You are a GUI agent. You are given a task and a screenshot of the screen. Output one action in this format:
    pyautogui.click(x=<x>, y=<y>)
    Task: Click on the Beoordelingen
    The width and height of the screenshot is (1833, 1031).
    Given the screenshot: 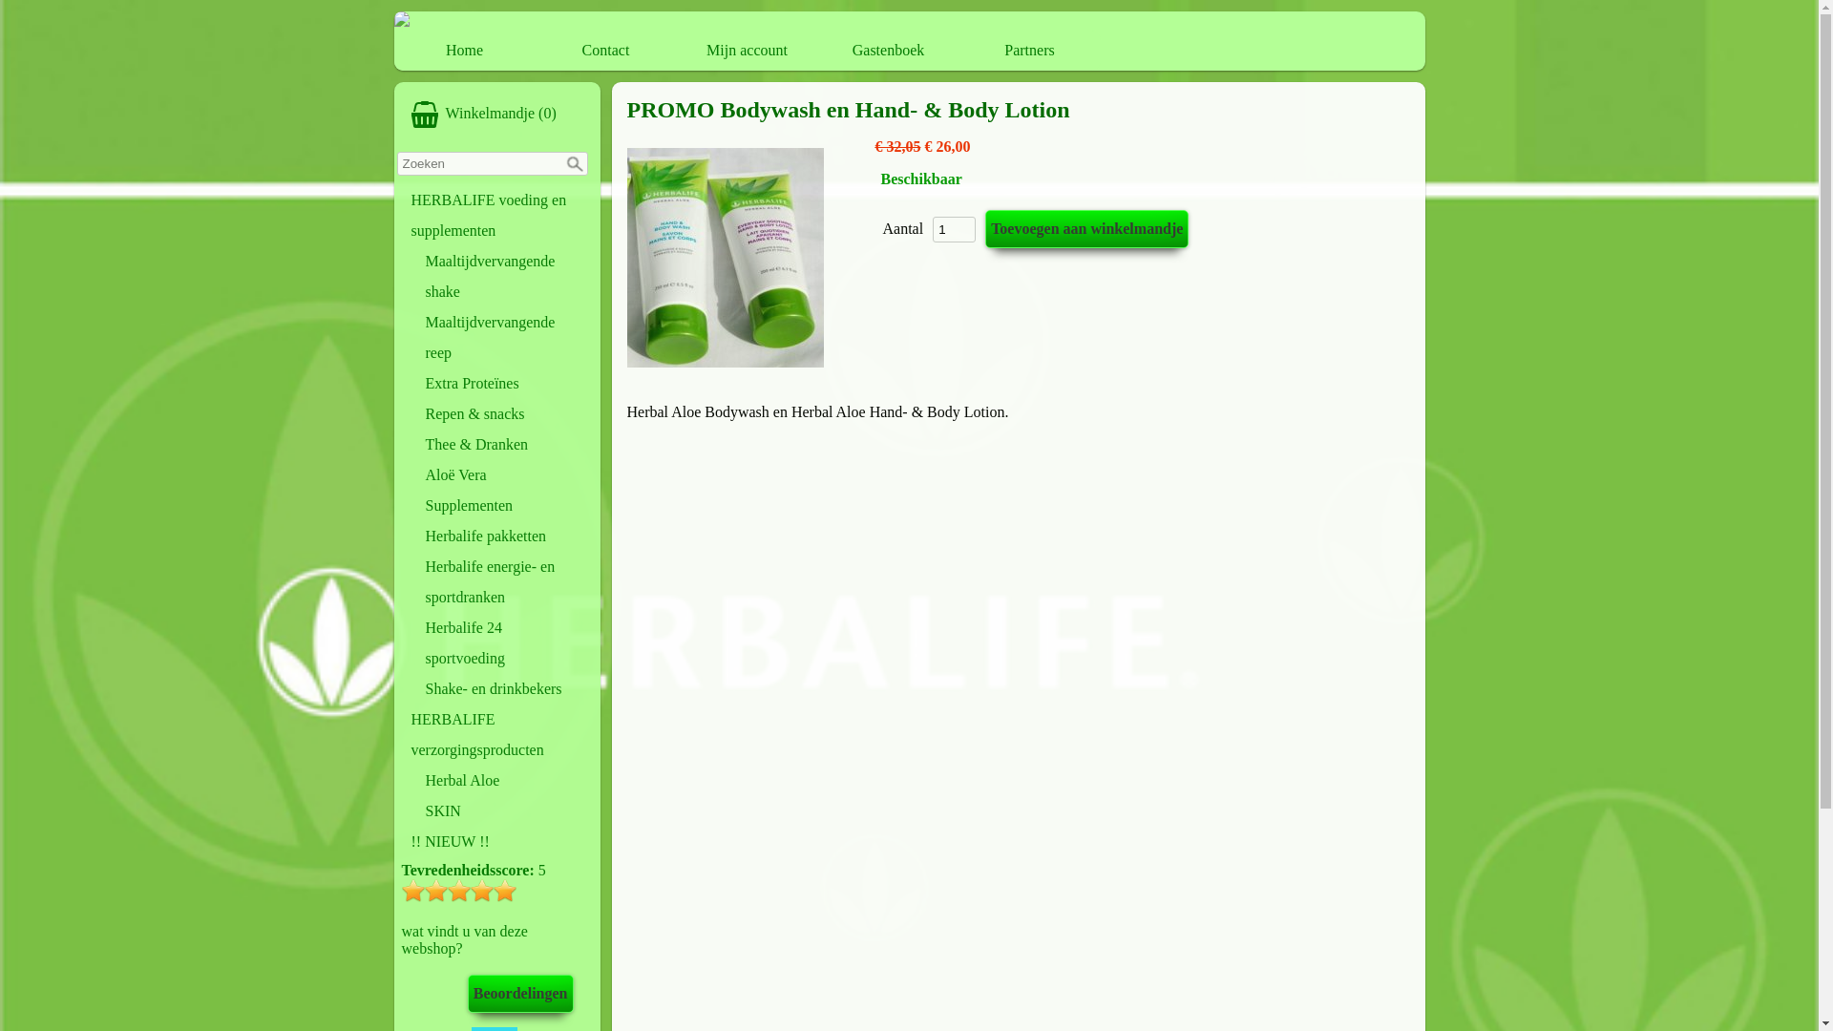 What is the action you would take?
    pyautogui.click(x=520, y=994)
    